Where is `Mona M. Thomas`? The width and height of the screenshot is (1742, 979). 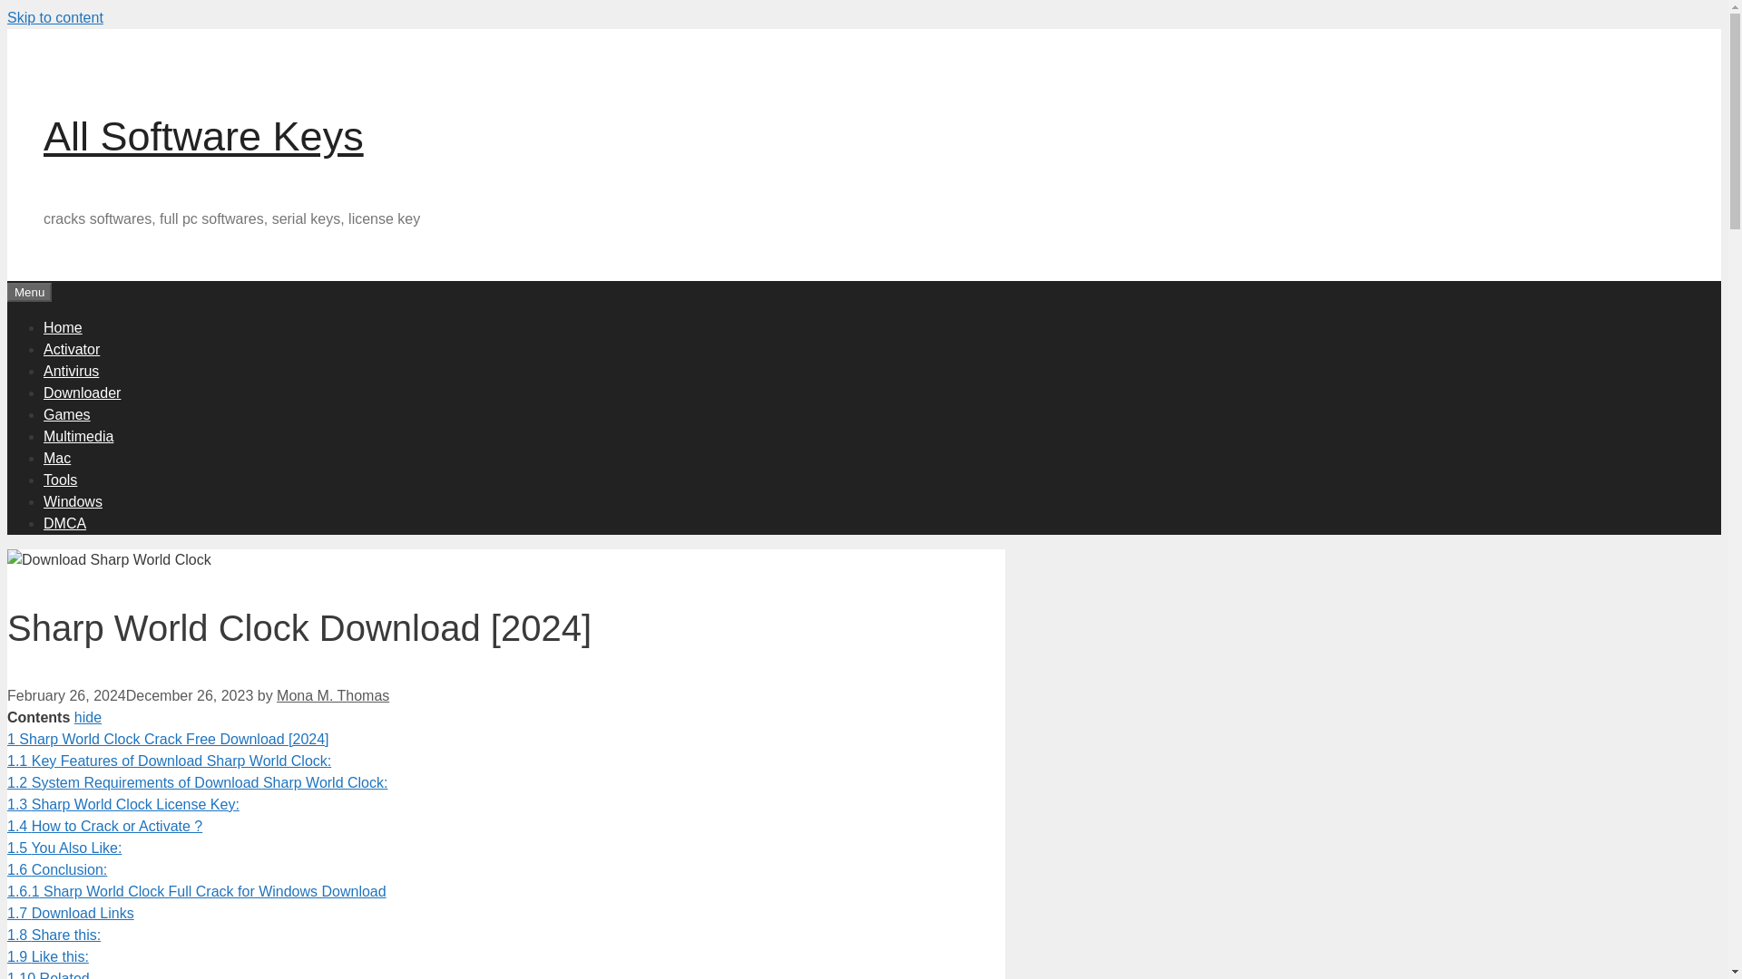 Mona M. Thomas is located at coordinates (332, 696).